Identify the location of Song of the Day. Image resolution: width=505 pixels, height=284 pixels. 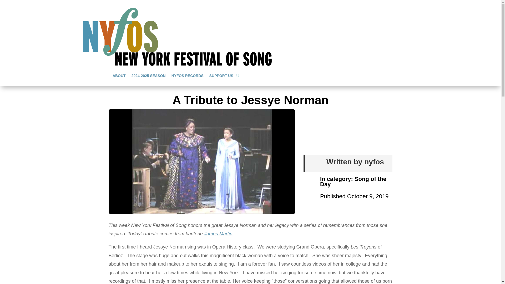
(353, 181).